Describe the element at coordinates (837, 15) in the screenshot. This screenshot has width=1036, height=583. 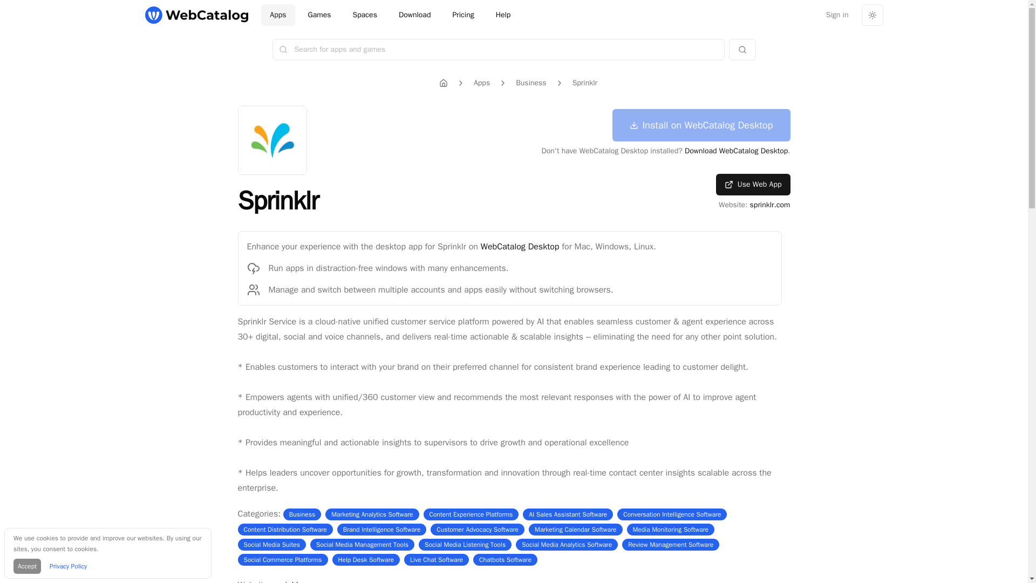
I see `Sign in` at that location.